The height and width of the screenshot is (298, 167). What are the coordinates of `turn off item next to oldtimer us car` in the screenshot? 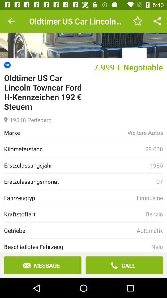 It's located at (11, 21).